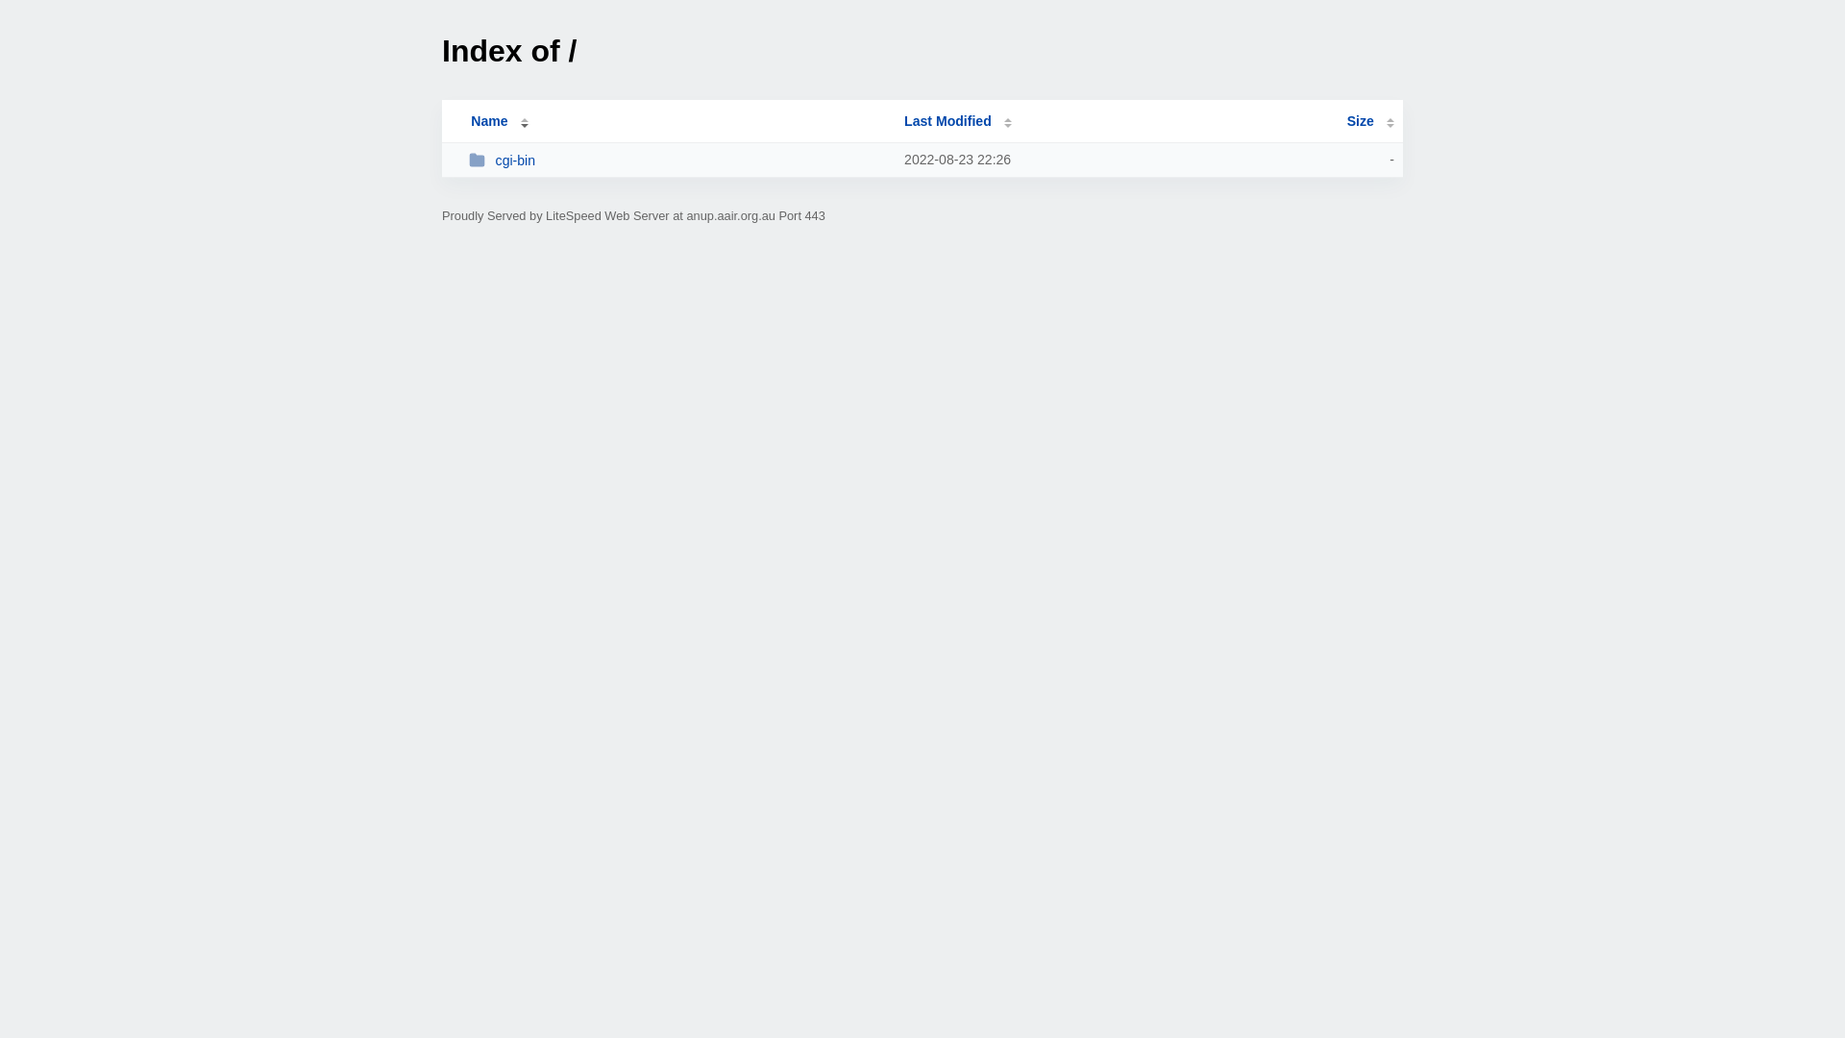 This screenshot has width=1845, height=1038. I want to click on cgi-bin, so click(678, 160).